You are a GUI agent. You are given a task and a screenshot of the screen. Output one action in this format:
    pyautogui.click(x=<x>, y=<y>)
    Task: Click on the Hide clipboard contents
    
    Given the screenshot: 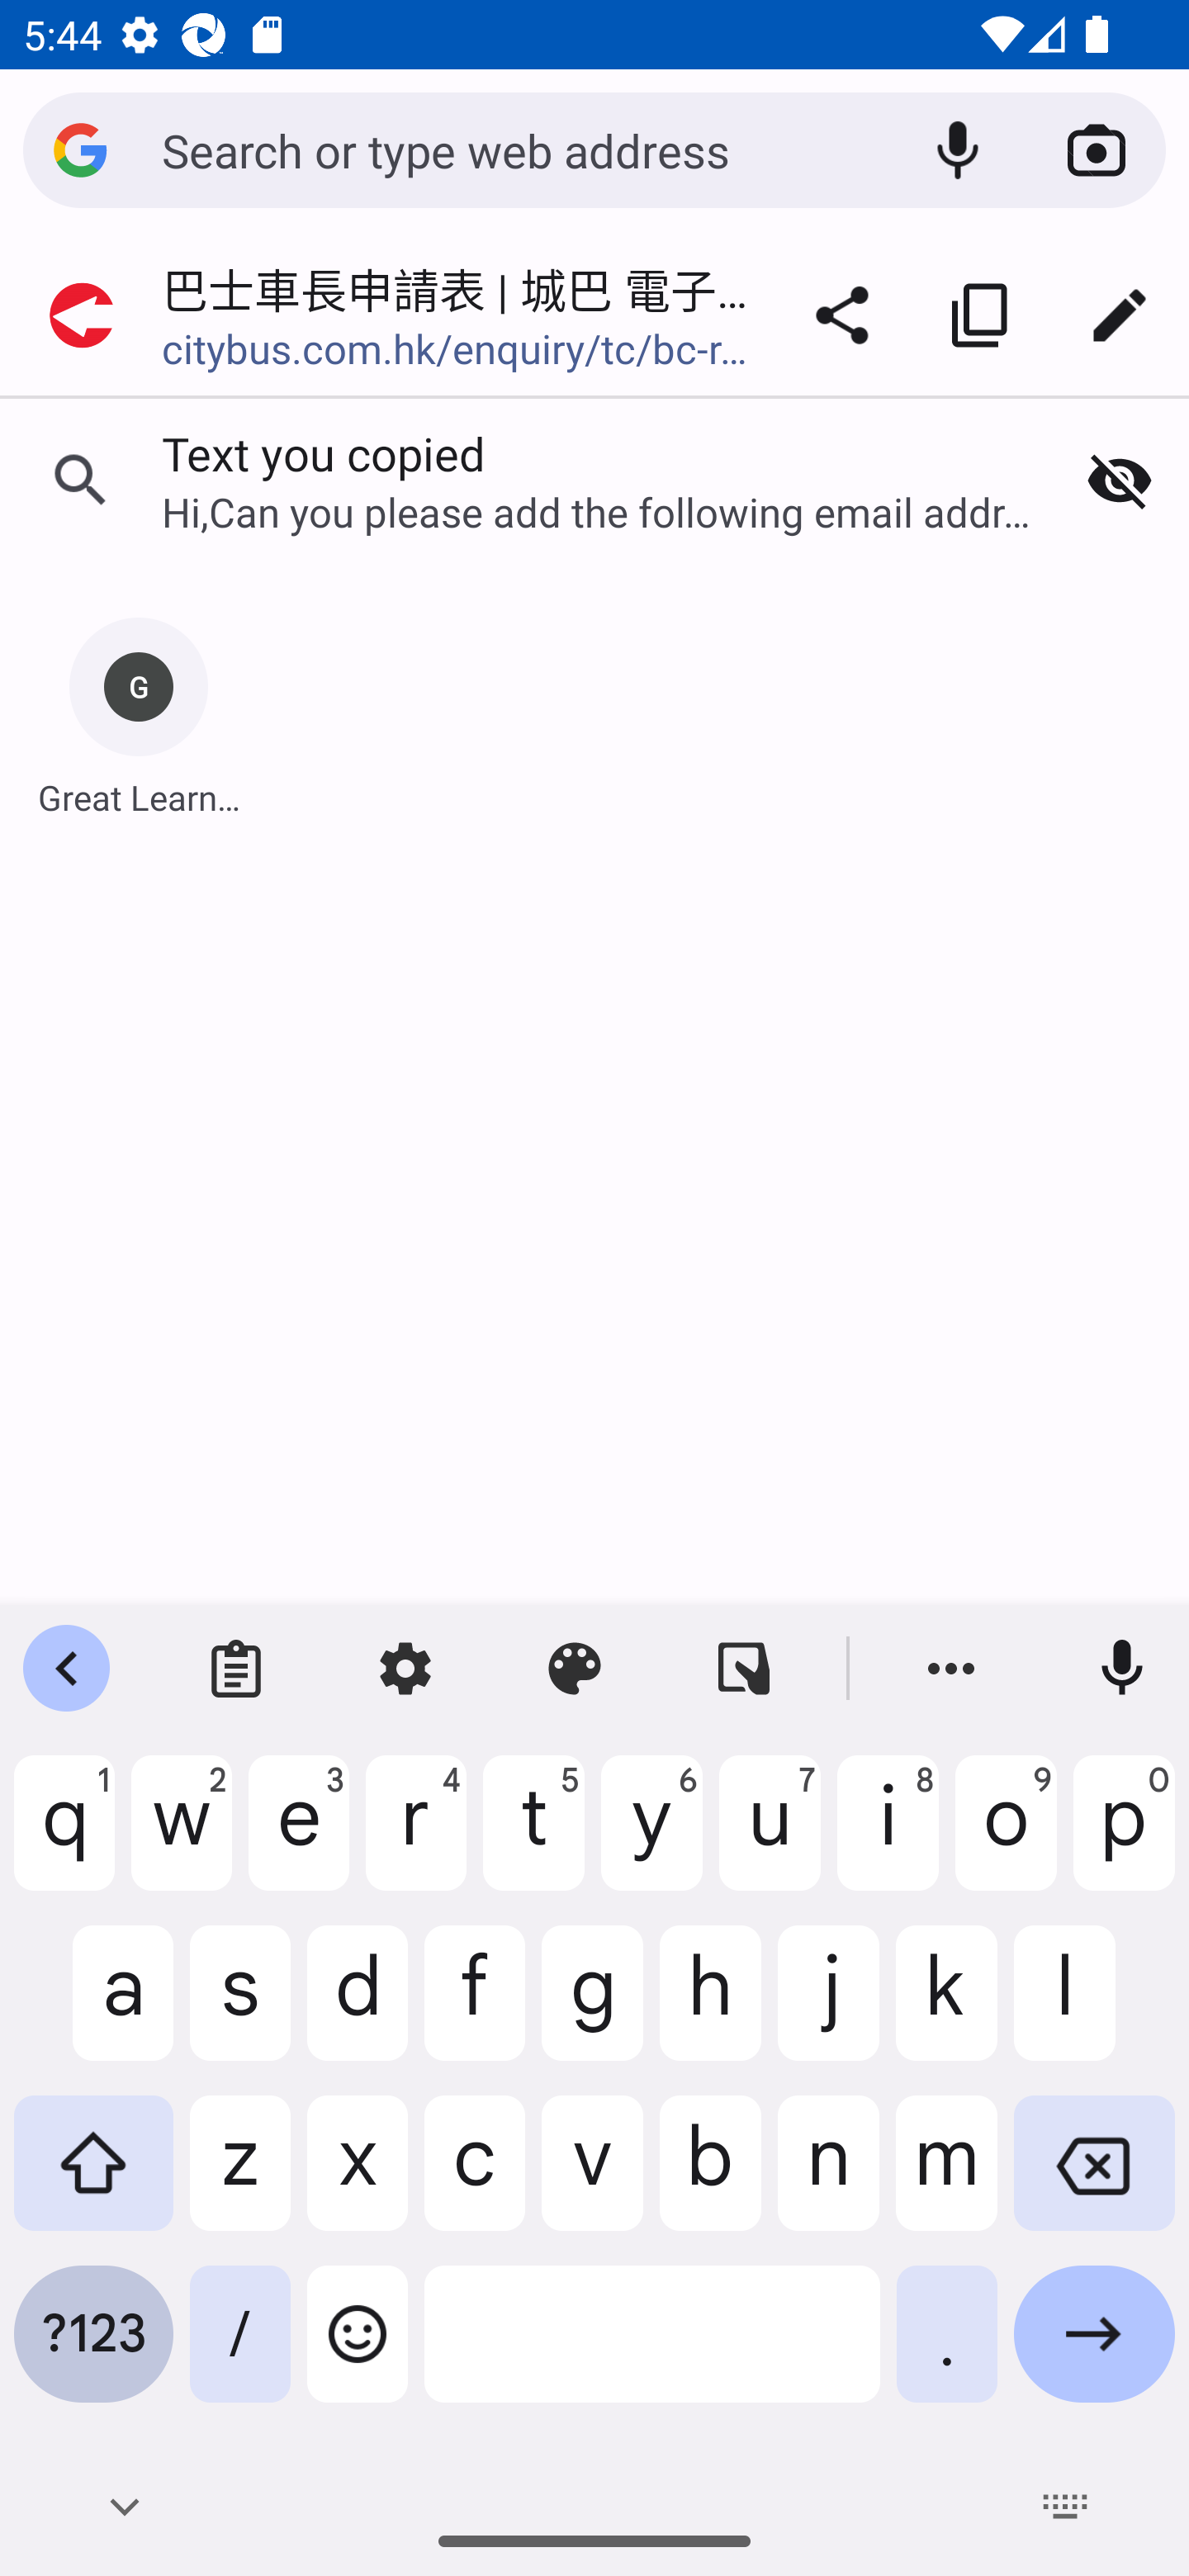 What is the action you would take?
    pyautogui.click(x=1120, y=481)
    